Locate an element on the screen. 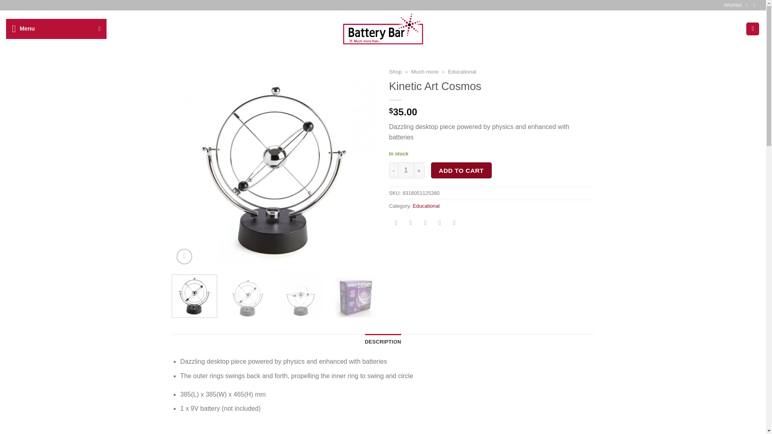 The height and width of the screenshot is (434, 772). 1 is located at coordinates (406, 170).